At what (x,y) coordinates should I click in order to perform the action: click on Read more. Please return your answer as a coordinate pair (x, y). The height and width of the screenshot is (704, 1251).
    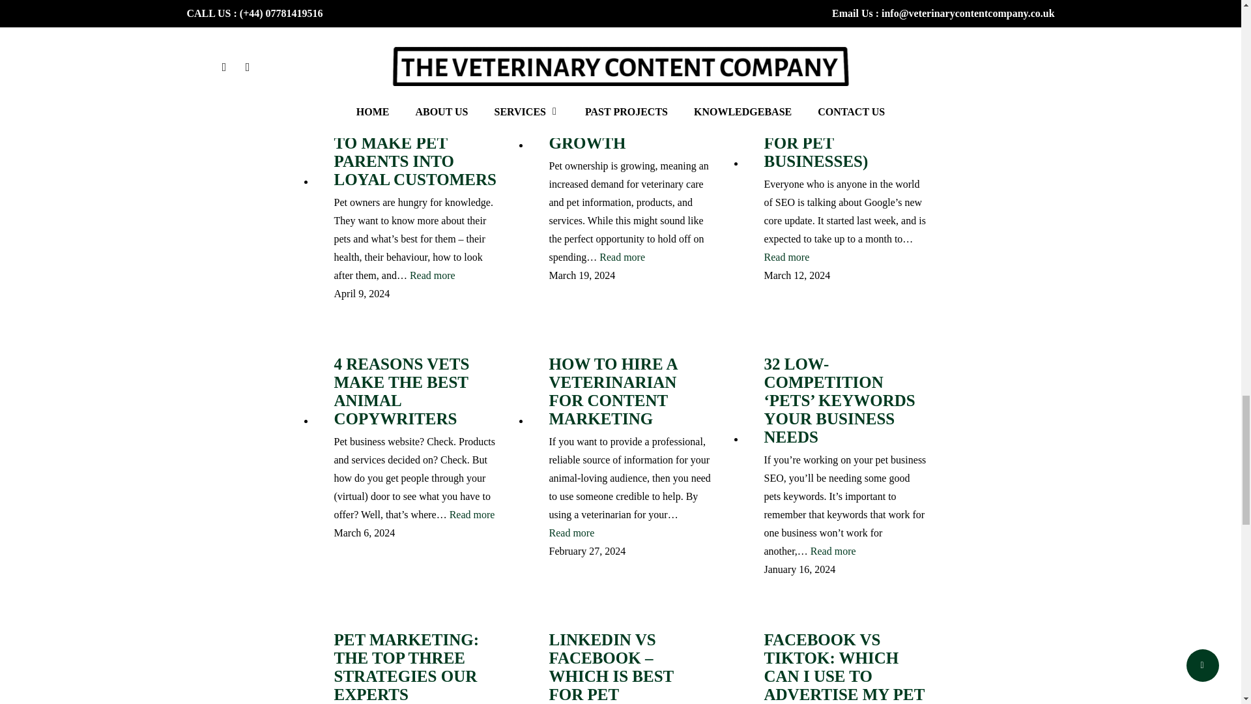
    Looking at the image, I should click on (433, 276).